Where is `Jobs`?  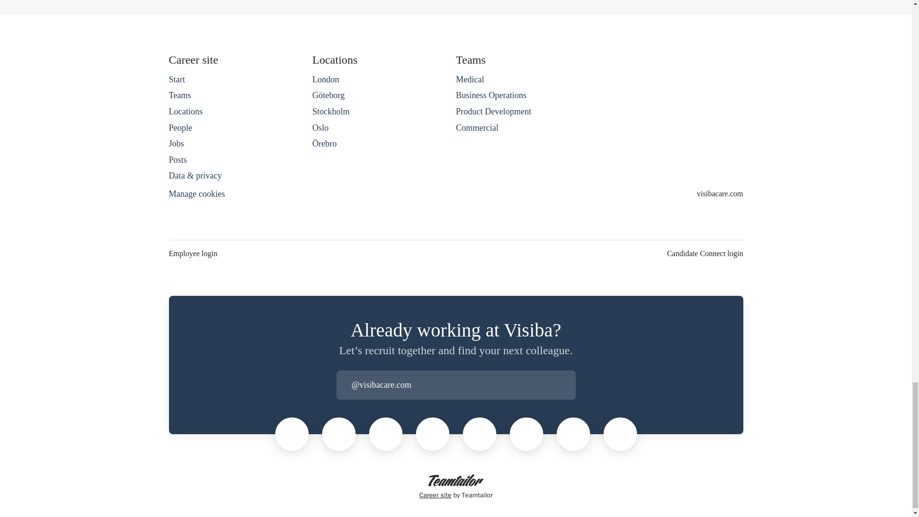
Jobs is located at coordinates (176, 144).